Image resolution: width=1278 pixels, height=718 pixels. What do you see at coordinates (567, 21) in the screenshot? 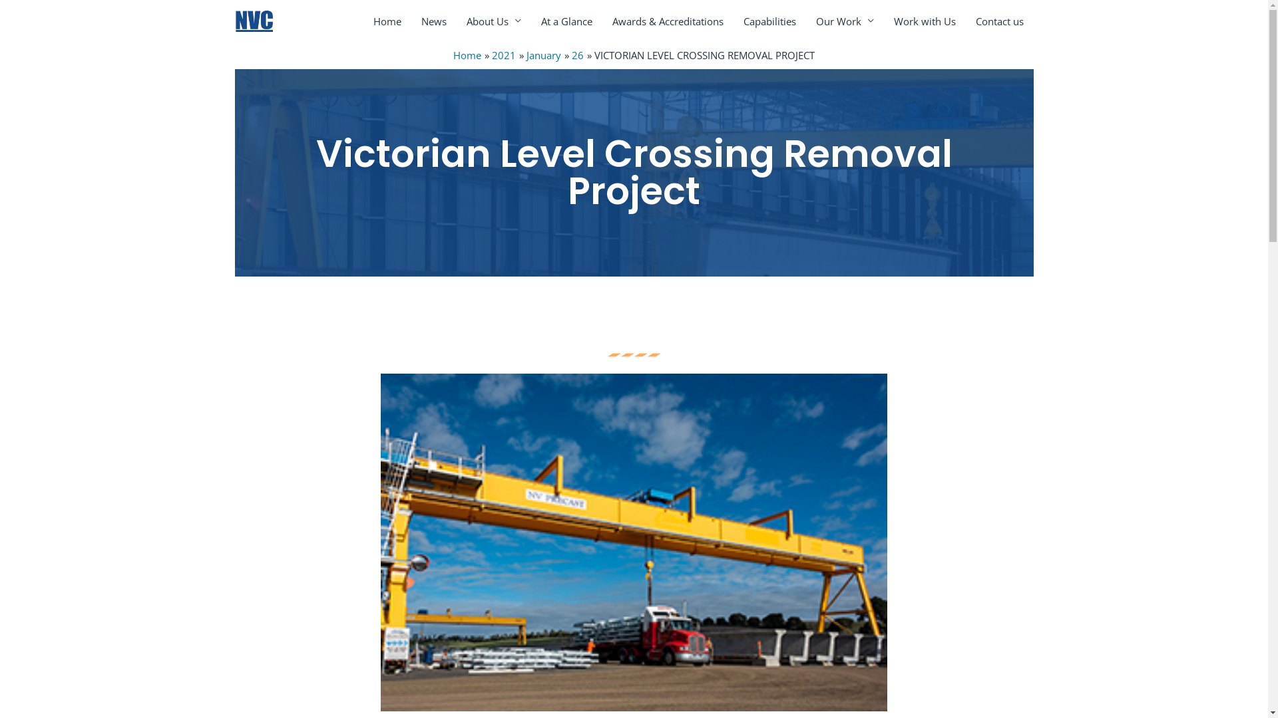
I see `At a Glance` at bounding box center [567, 21].